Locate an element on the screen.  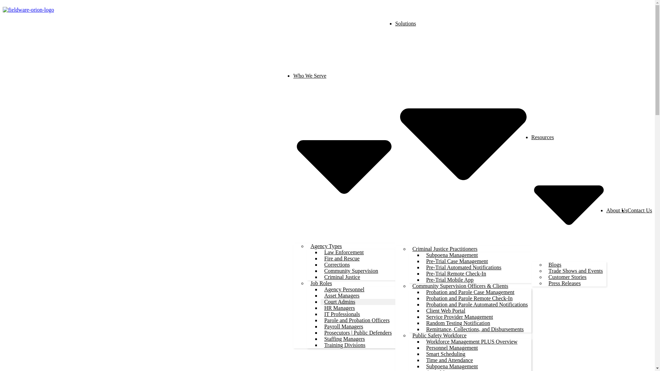
Criminal Justice is located at coordinates (342, 277).